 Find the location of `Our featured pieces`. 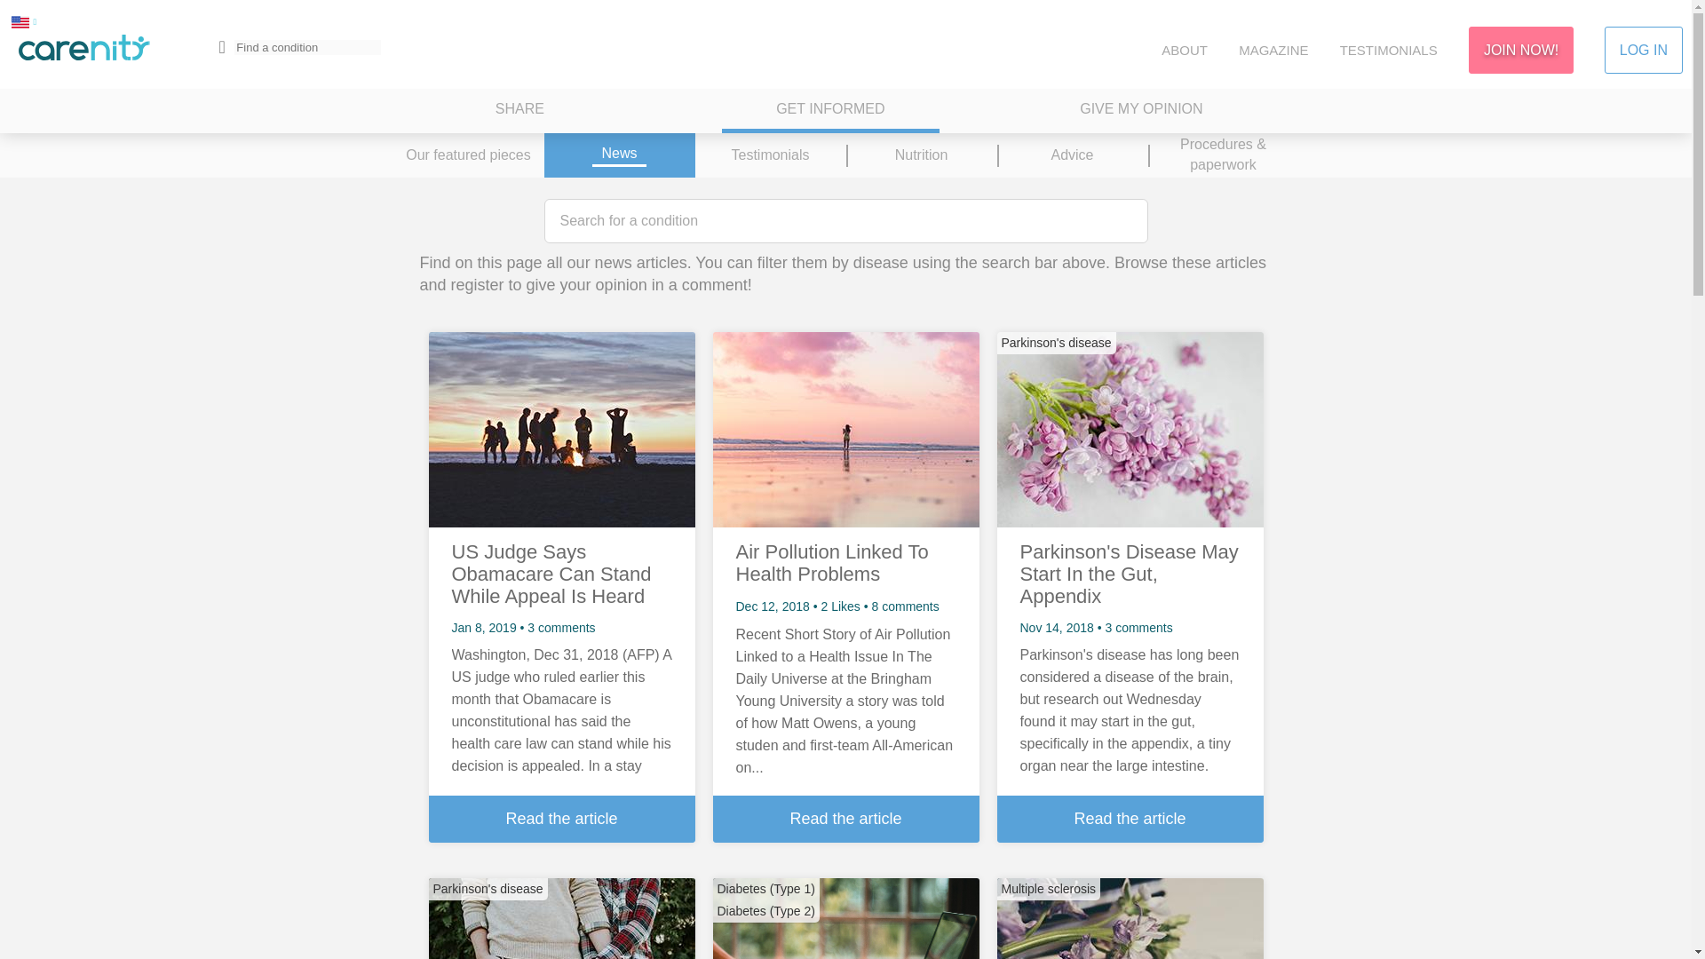

Our featured pieces is located at coordinates (467, 155).